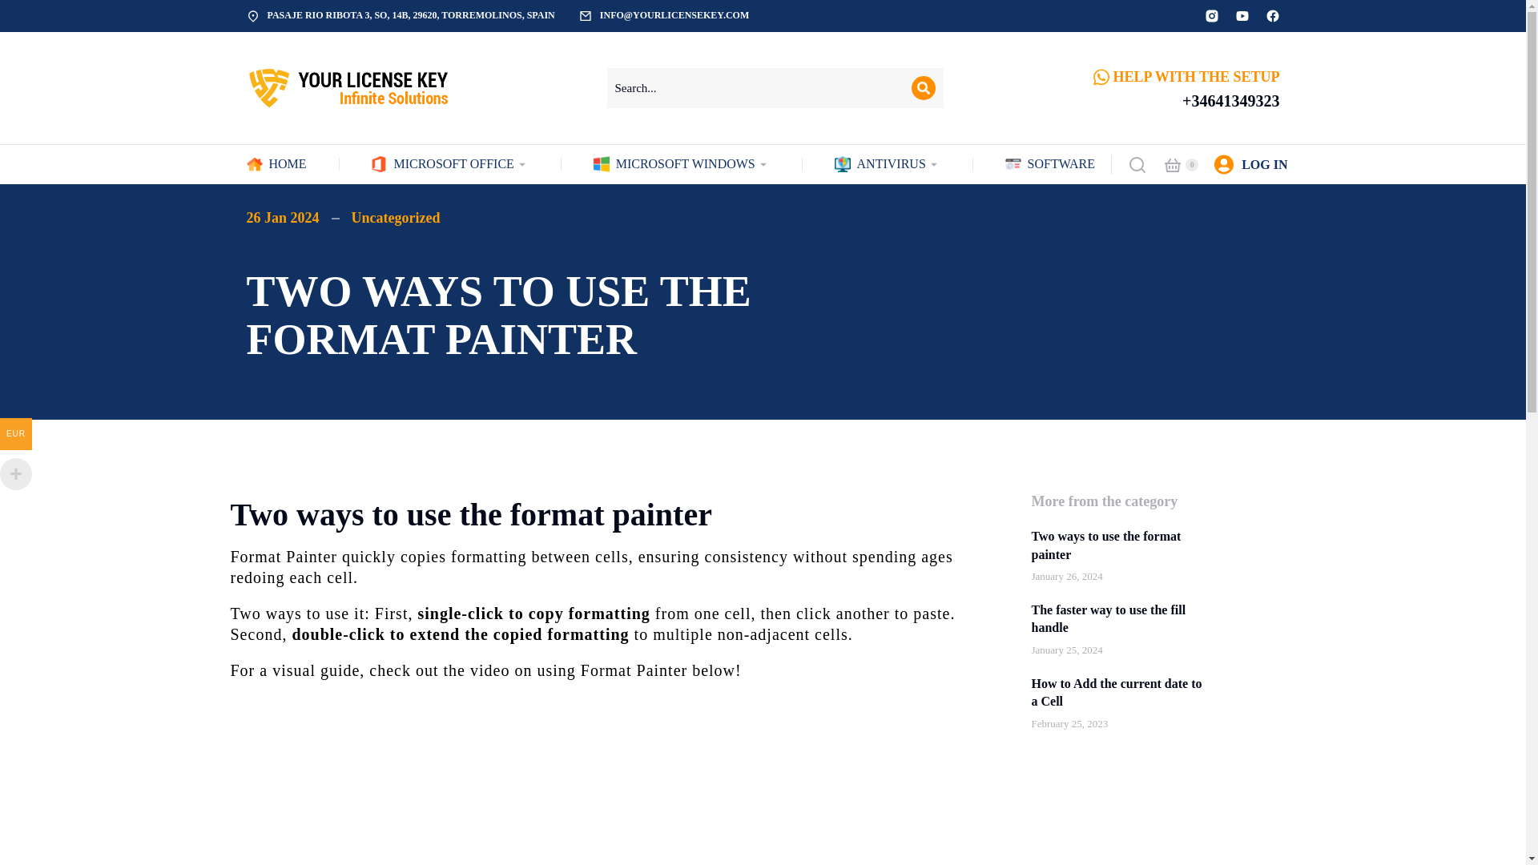  Describe the element at coordinates (1067, 577) in the screenshot. I see `1:25 am` at that location.